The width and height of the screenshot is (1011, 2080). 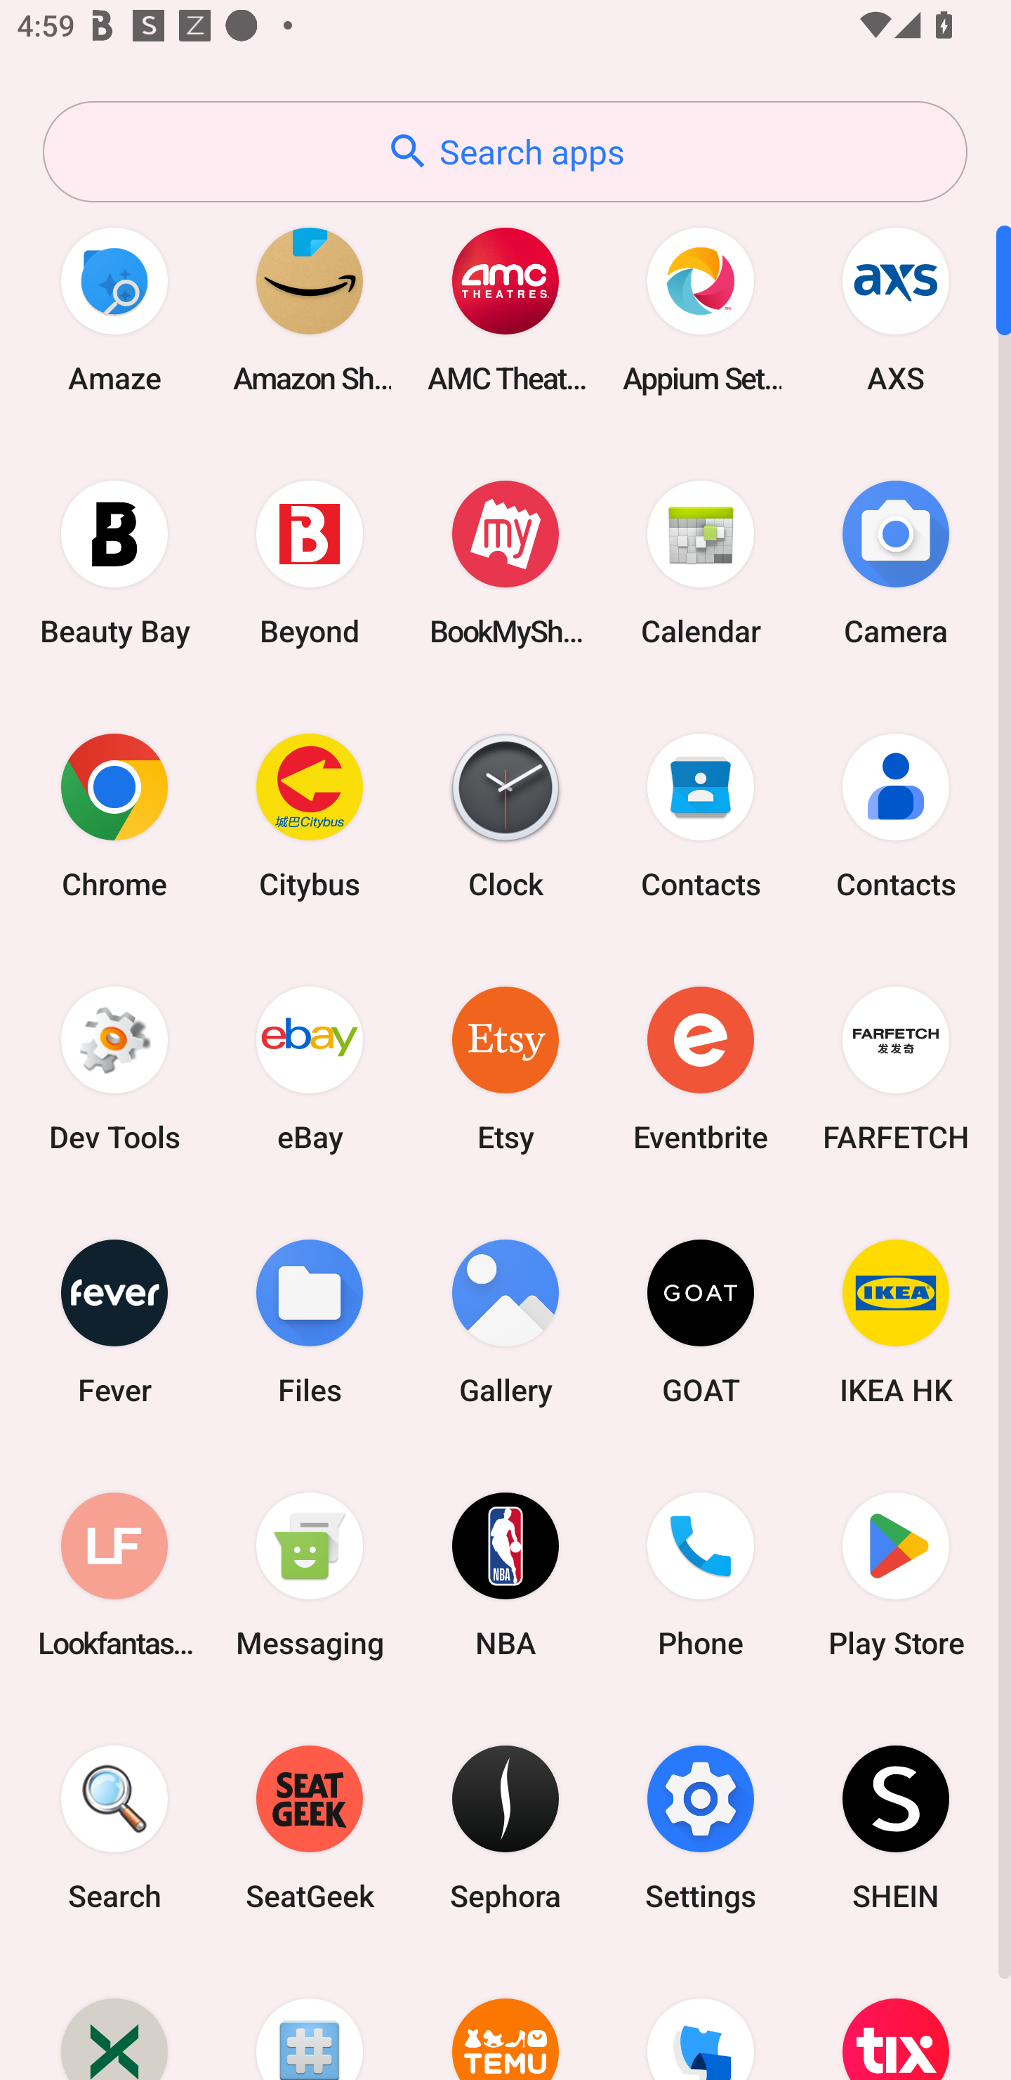 I want to click on Settings, so click(x=701, y=1828).